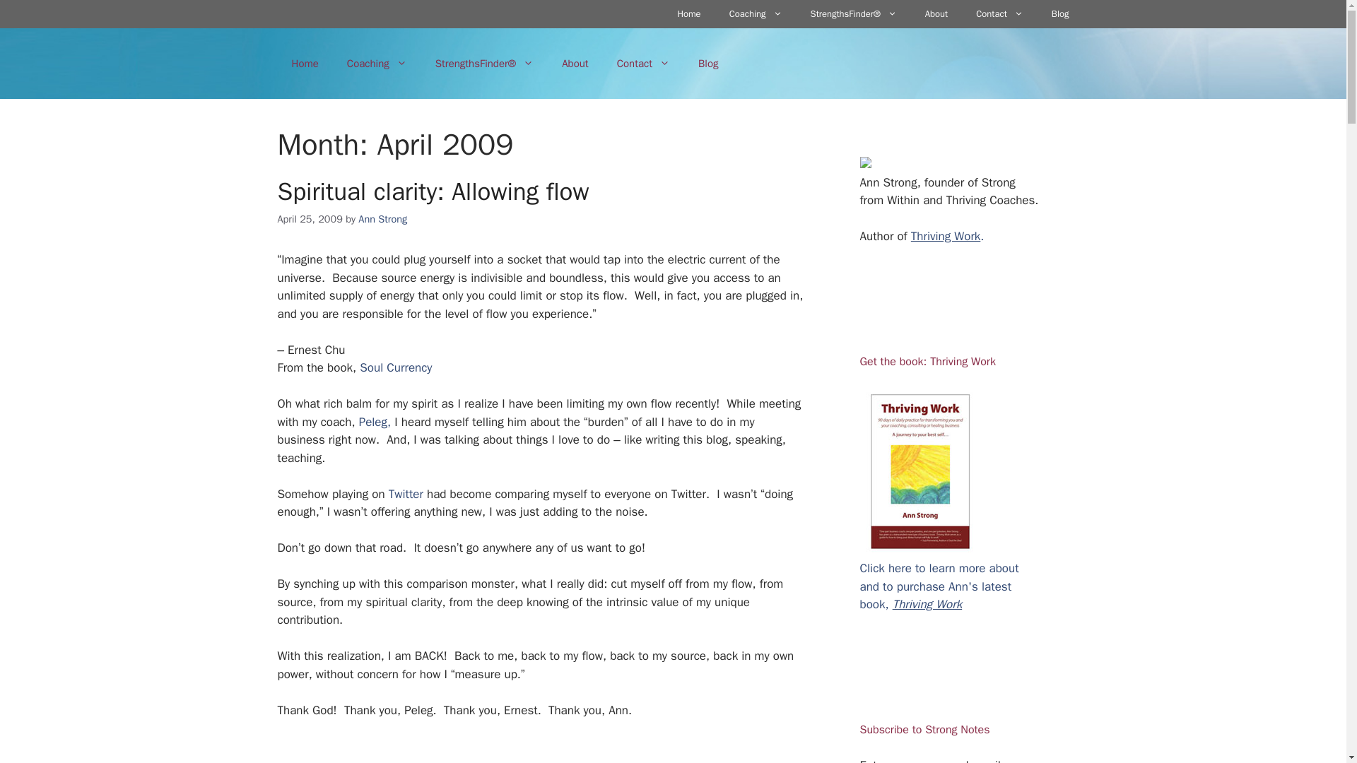 The height and width of the screenshot is (763, 1357). Describe the element at coordinates (433, 191) in the screenshot. I see `Spiritual clarity: Allowing flow` at that location.